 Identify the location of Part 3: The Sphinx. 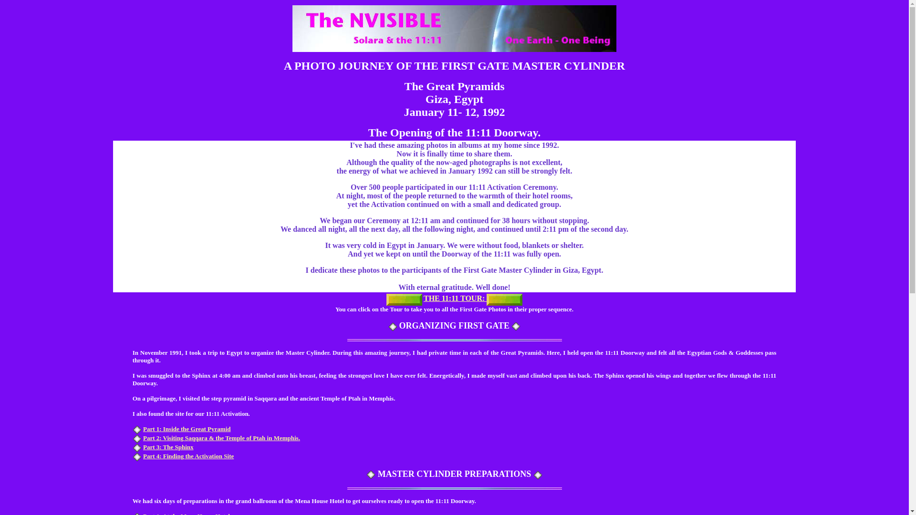
(168, 447).